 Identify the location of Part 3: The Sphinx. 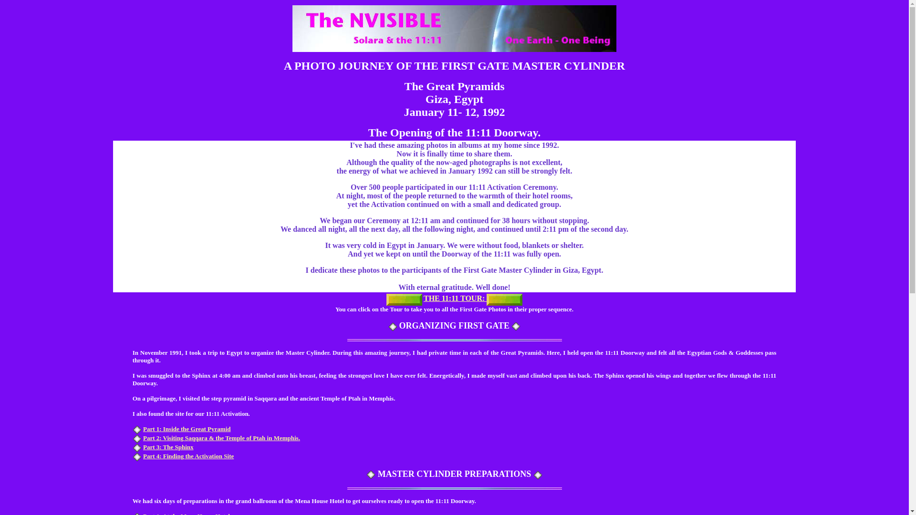
(168, 447).